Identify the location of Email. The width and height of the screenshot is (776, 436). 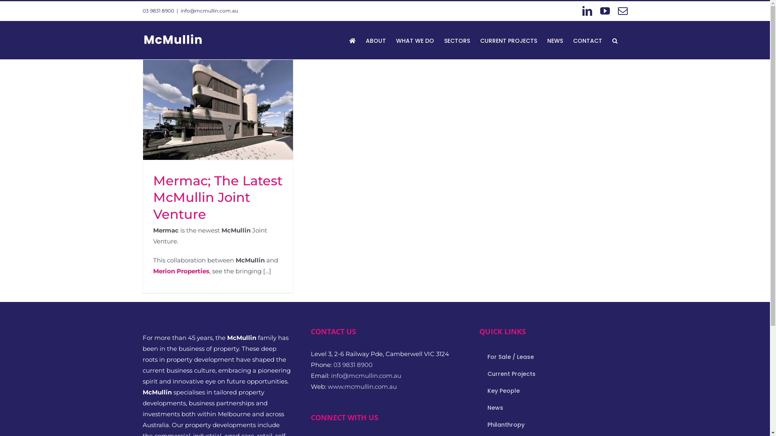
(622, 10).